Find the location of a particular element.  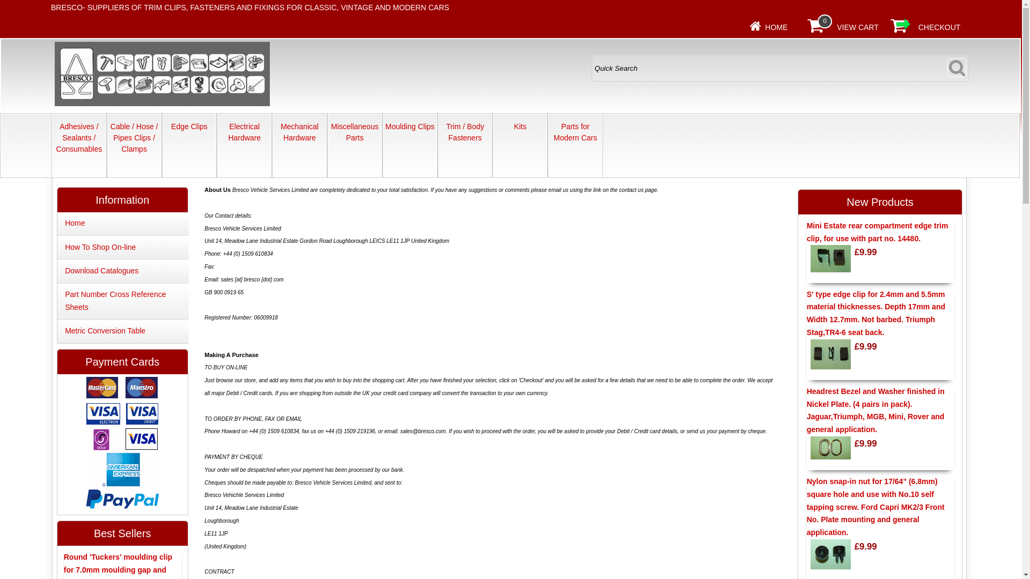

HOME is located at coordinates (776, 27).